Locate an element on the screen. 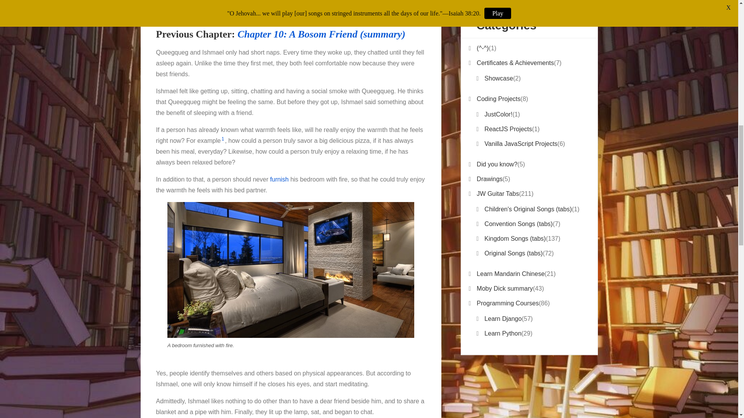  Moby Dick summary is located at coordinates (505, 289).